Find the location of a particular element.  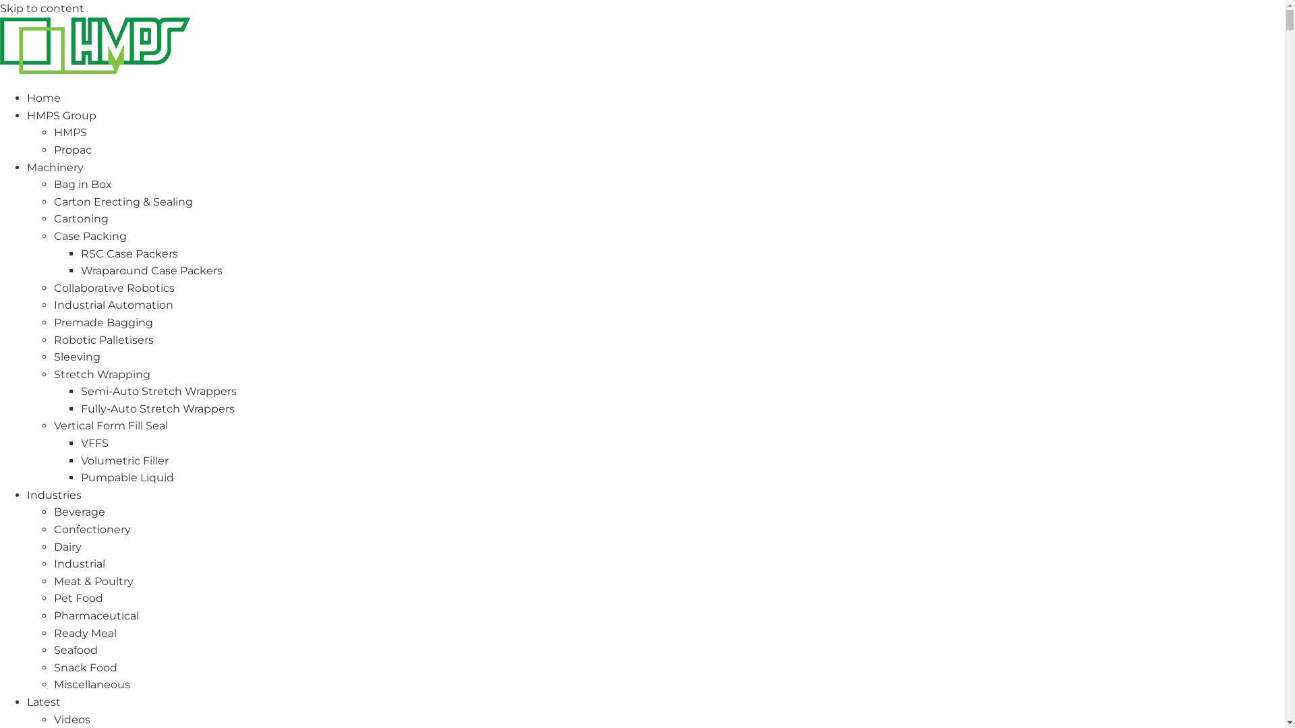

Machinery is located at coordinates (55, 167).